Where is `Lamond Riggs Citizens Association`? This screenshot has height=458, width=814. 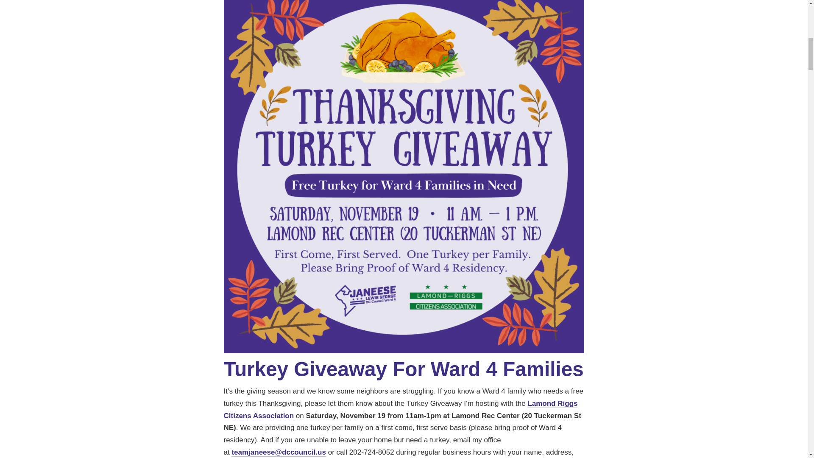
Lamond Riggs Citizens Association is located at coordinates (401, 410).